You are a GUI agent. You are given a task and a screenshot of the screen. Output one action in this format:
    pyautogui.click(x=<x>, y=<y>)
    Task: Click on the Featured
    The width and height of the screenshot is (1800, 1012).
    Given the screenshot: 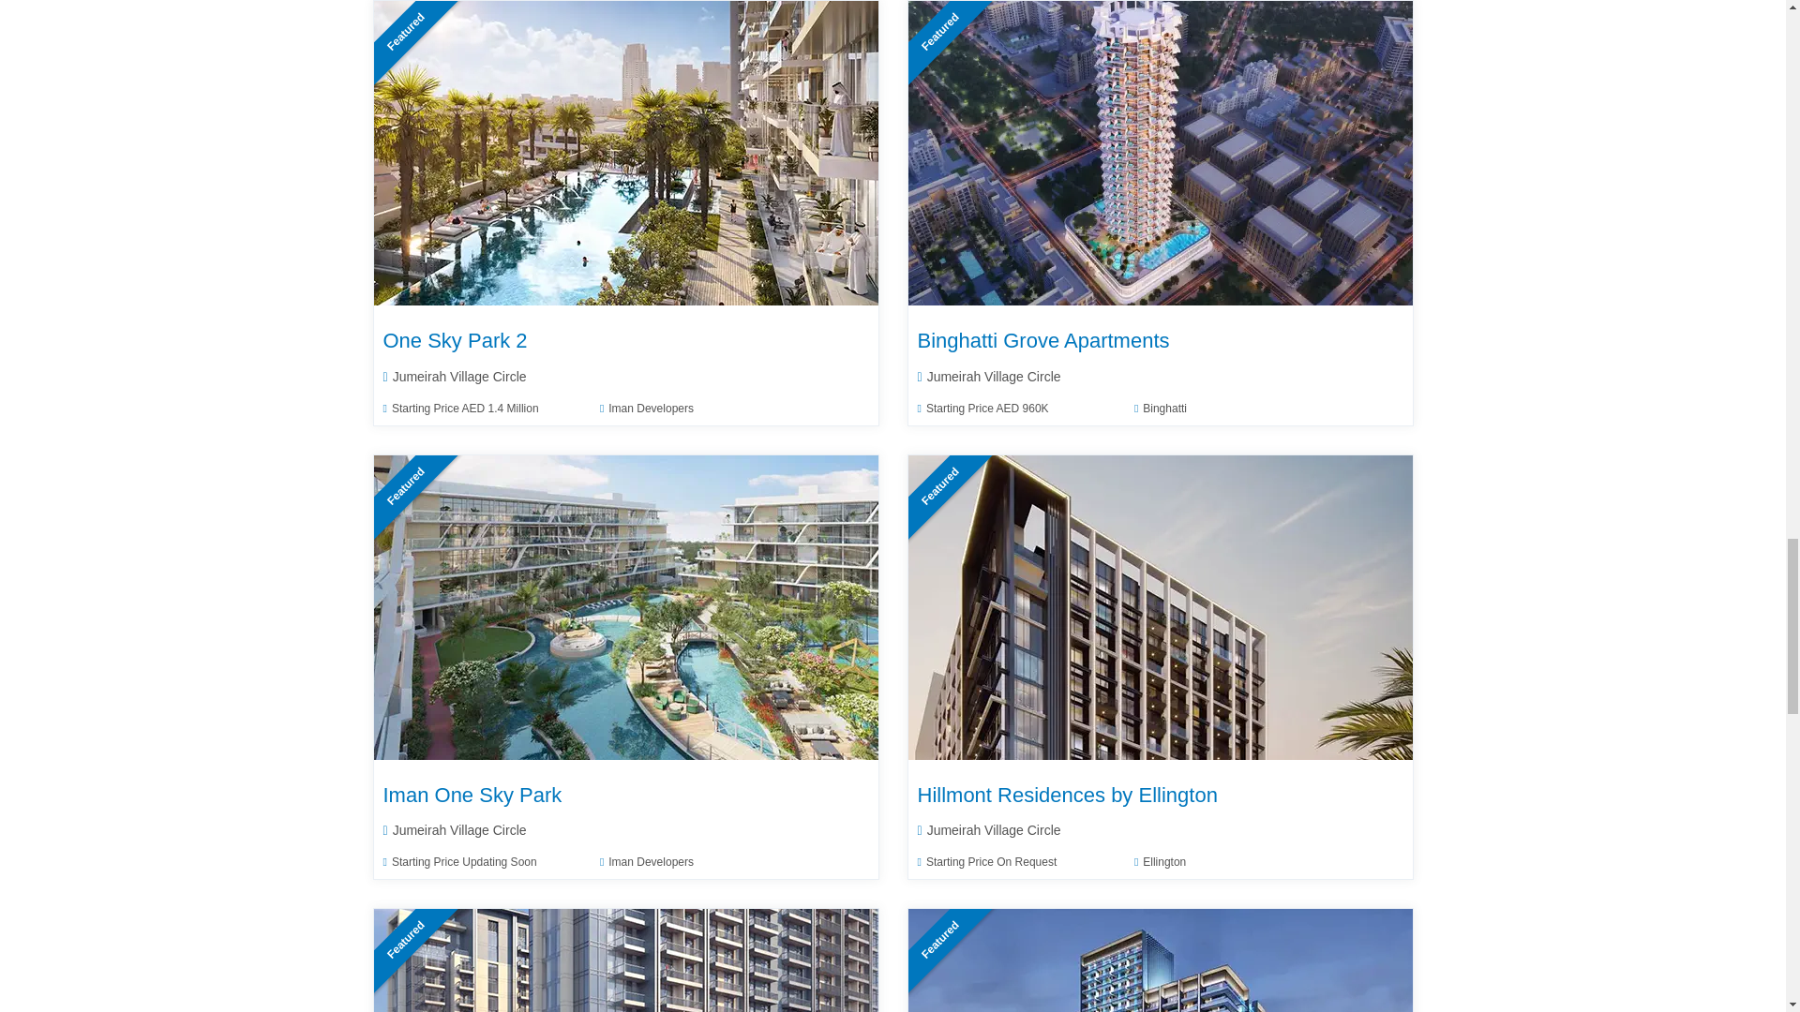 What is the action you would take?
    pyautogui.click(x=1161, y=152)
    